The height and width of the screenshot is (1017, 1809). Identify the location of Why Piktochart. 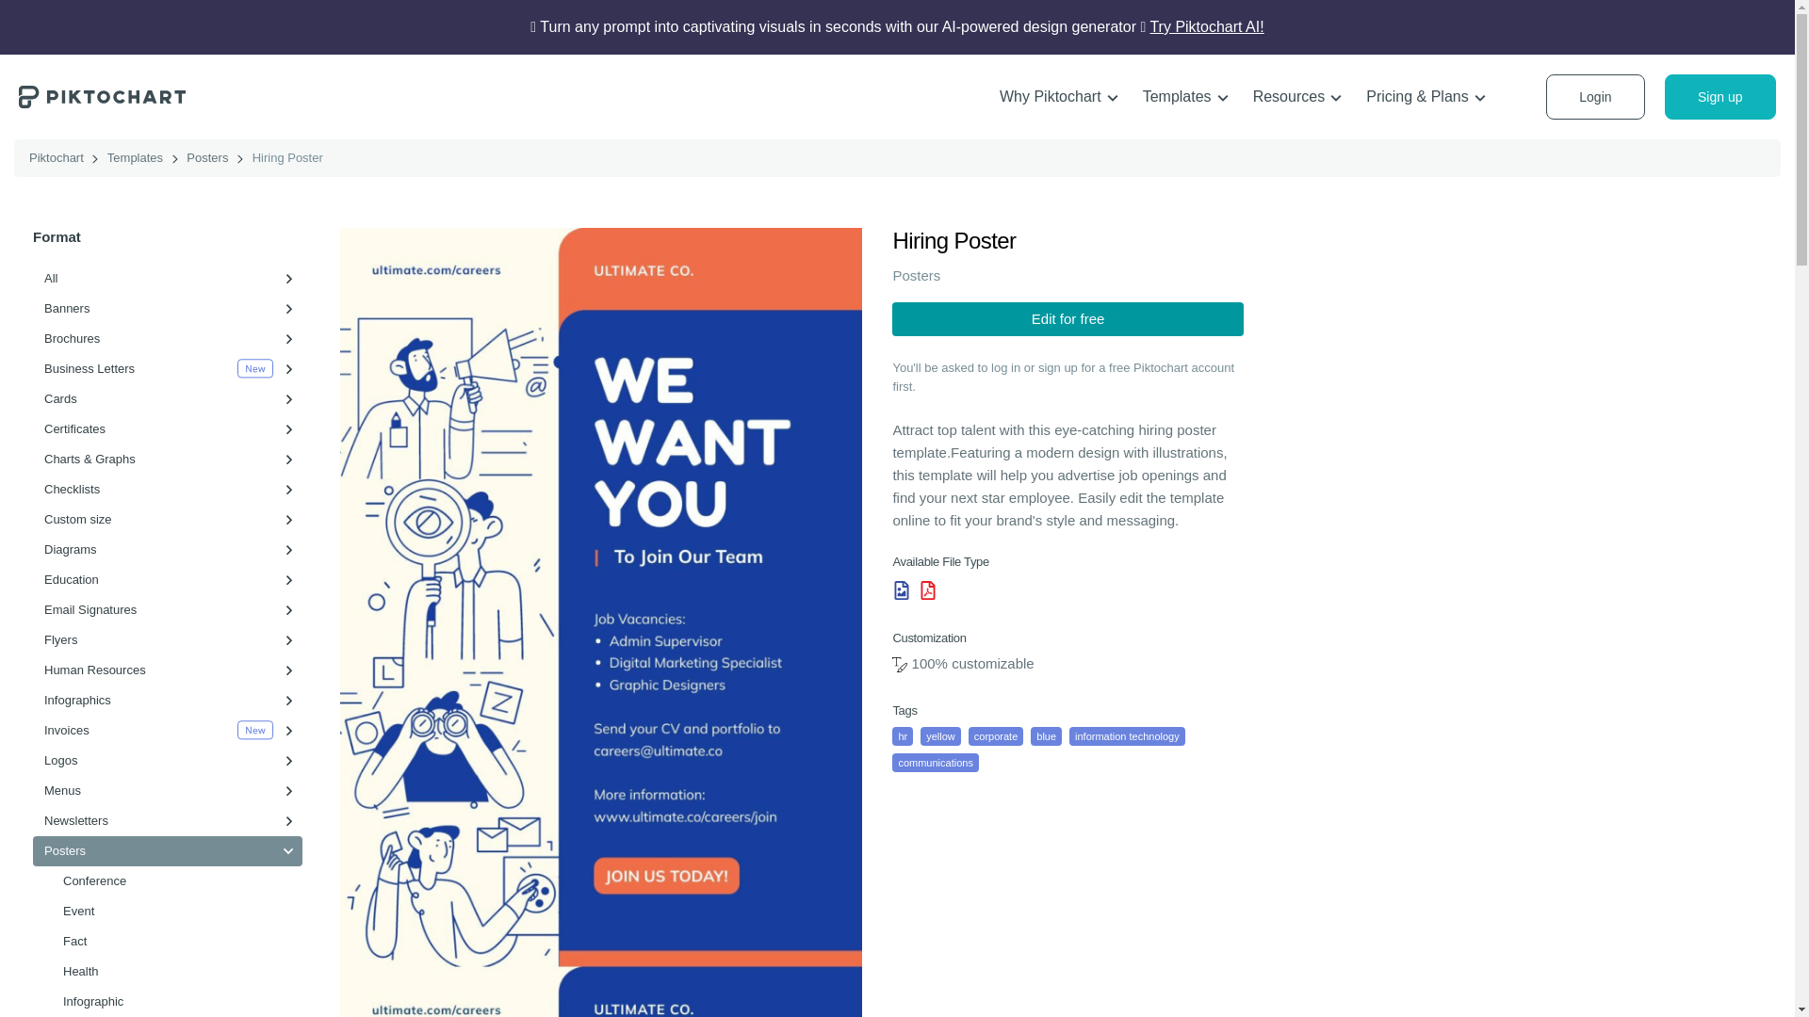
(1059, 97).